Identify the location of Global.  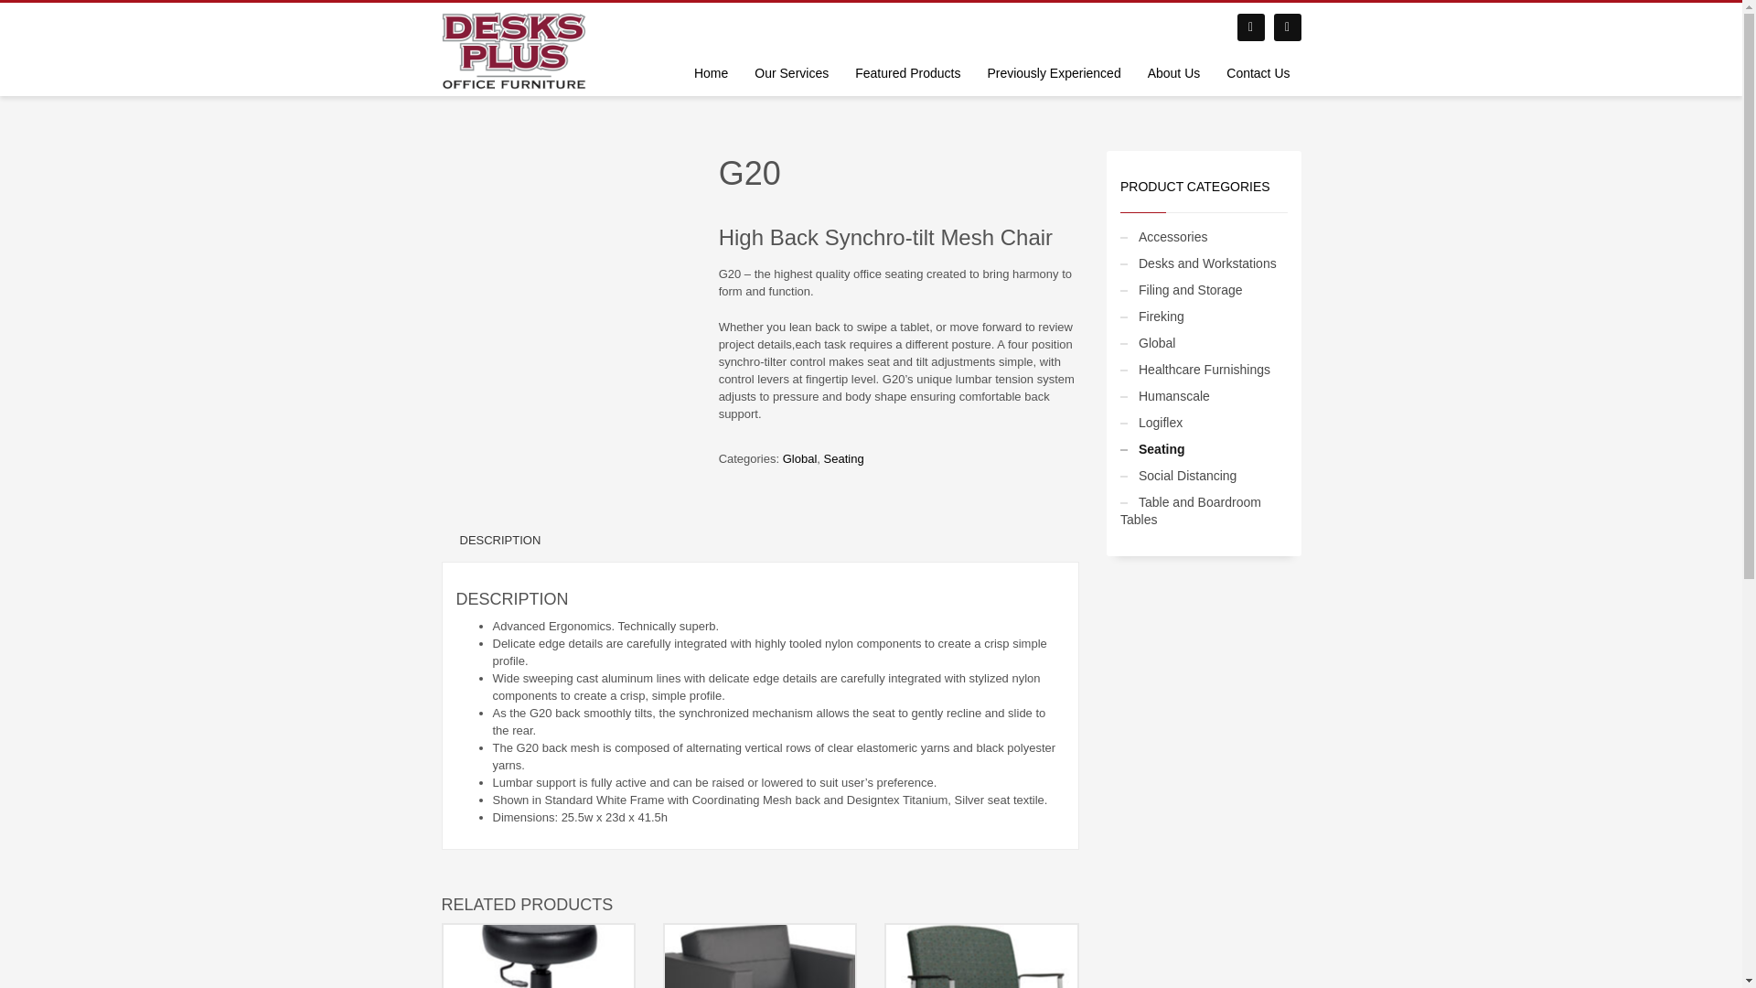
(1147, 343).